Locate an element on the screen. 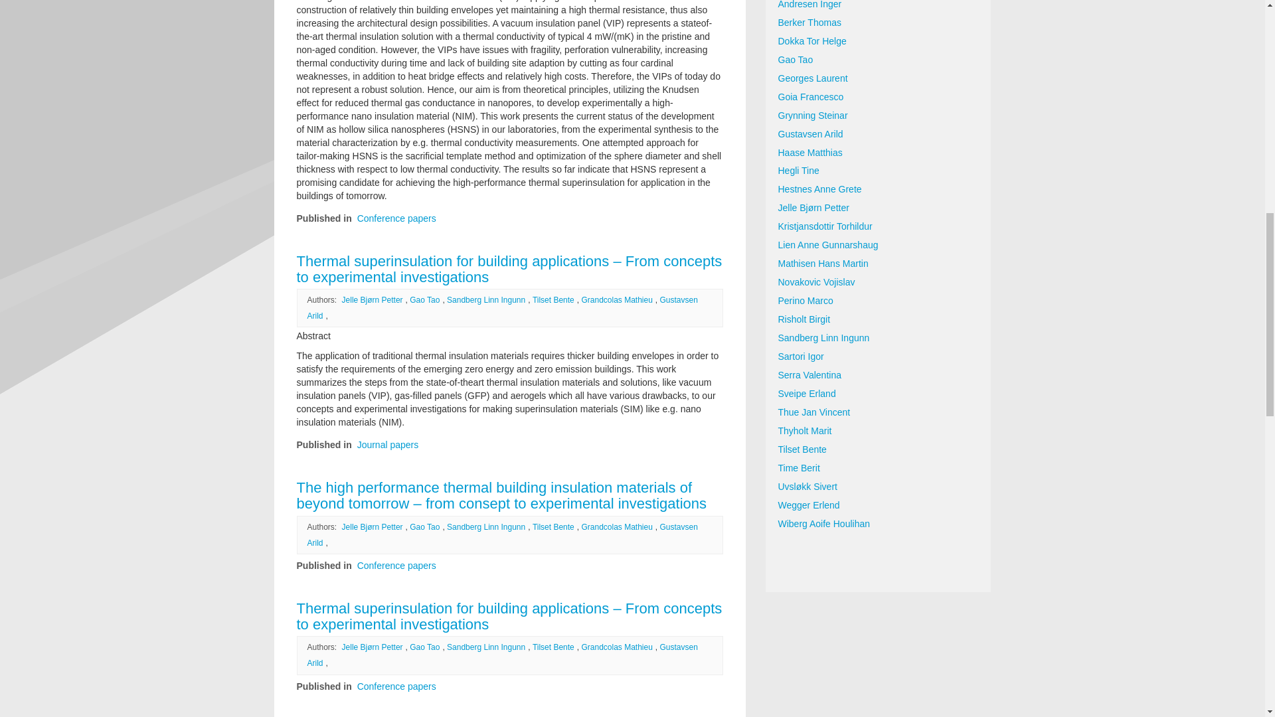  47 items tagged with Andresen Inger is located at coordinates (878, 7).